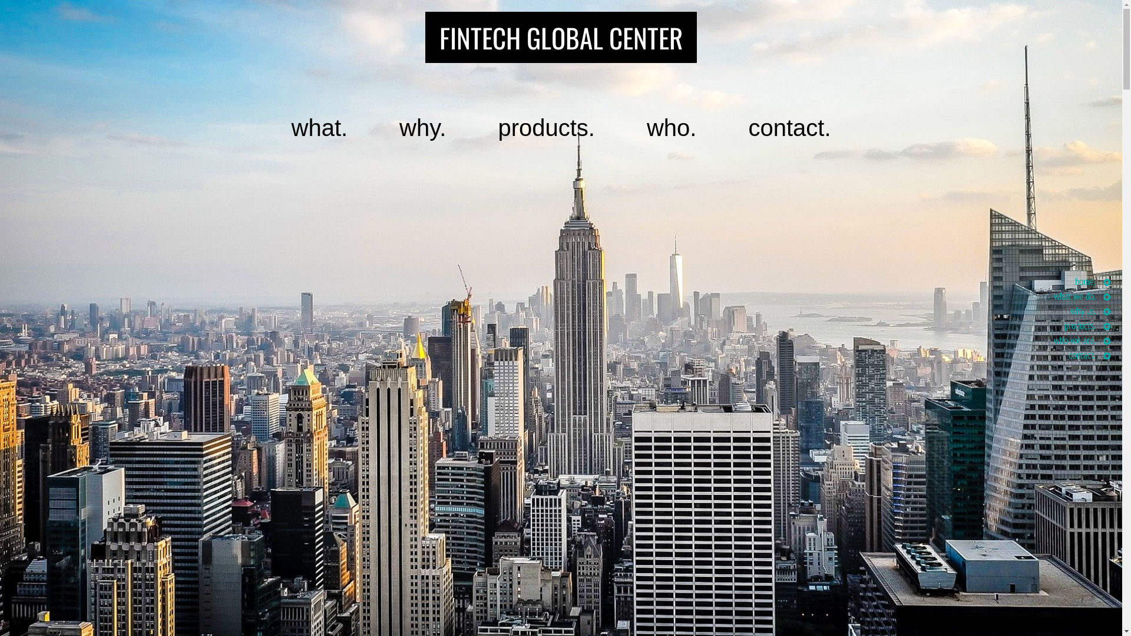 The height and width of the screenshot is (636, 1131). What do you see at coordinates (672, 128) in the screenshot?
I see `who.` at bounding box center [672, 128].